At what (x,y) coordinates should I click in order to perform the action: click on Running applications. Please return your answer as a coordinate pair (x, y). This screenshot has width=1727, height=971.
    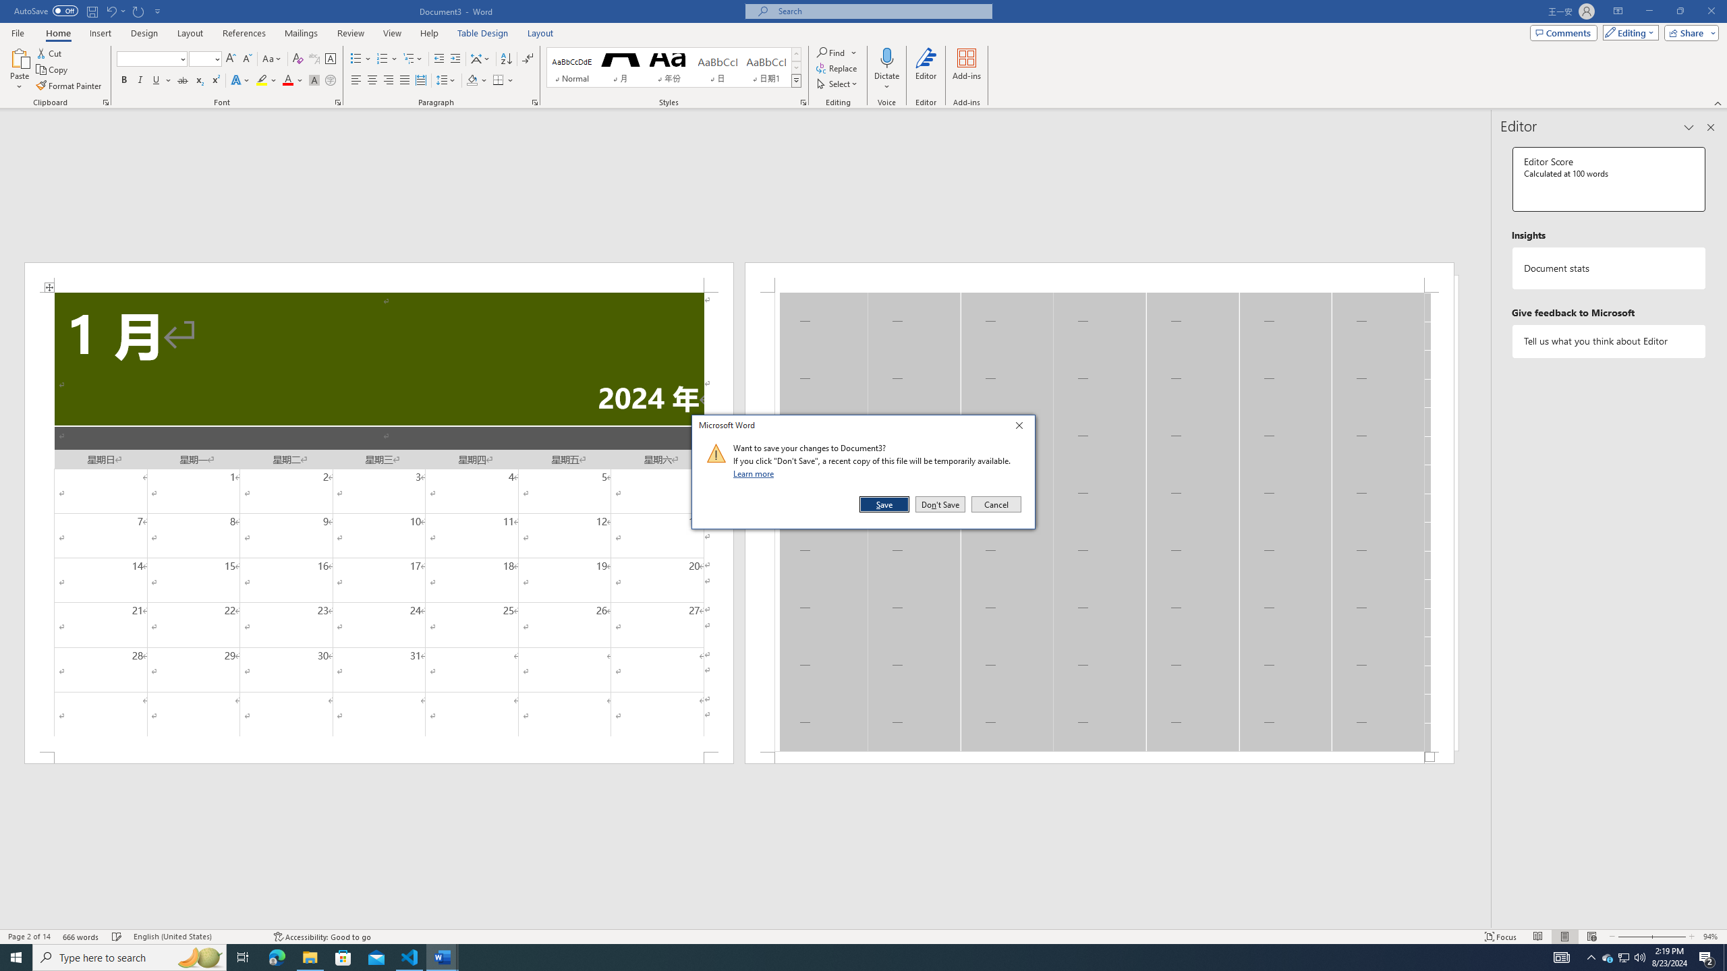
    Looking at the image, I should click on (851, 958).